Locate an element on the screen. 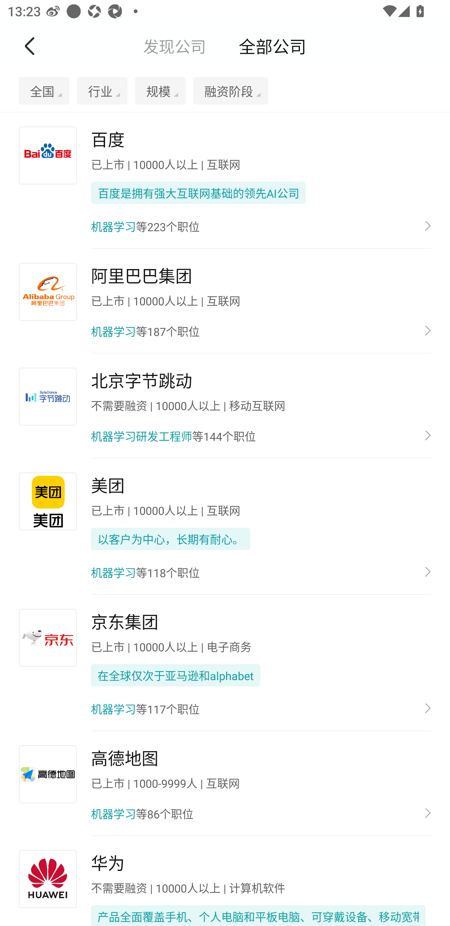 Image resolution: width=450 pixels, height=926 pixels. 全部公司 is located at coordinates (272, 46).